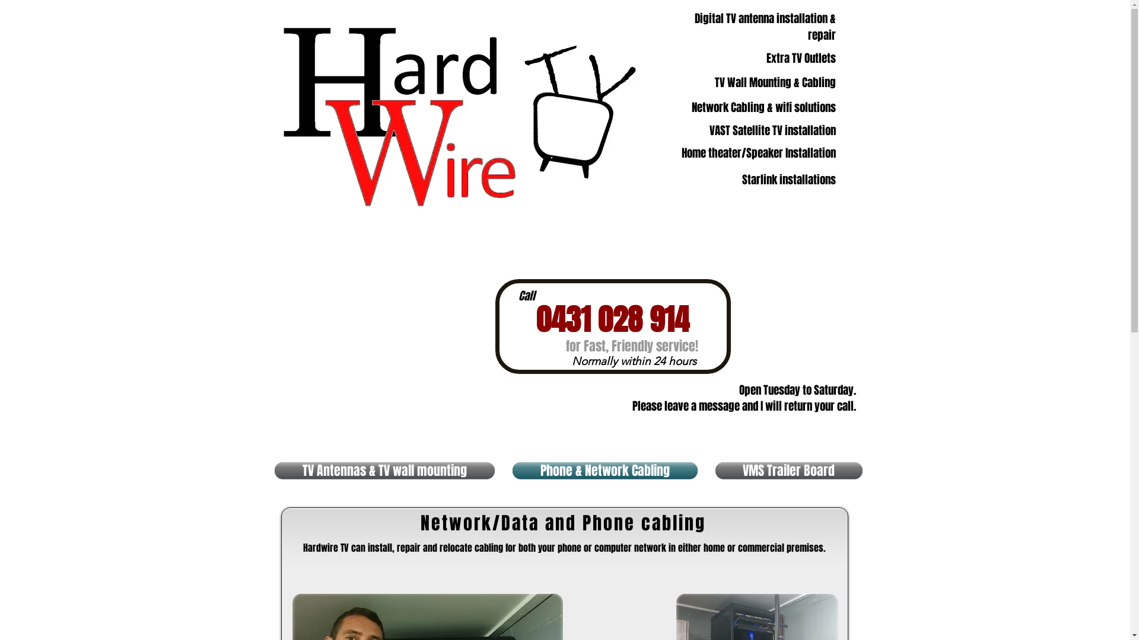 This screenshot has width=1139, height=640. I want to click on TV Antennas & TV wall mounting, so click(389, 471).